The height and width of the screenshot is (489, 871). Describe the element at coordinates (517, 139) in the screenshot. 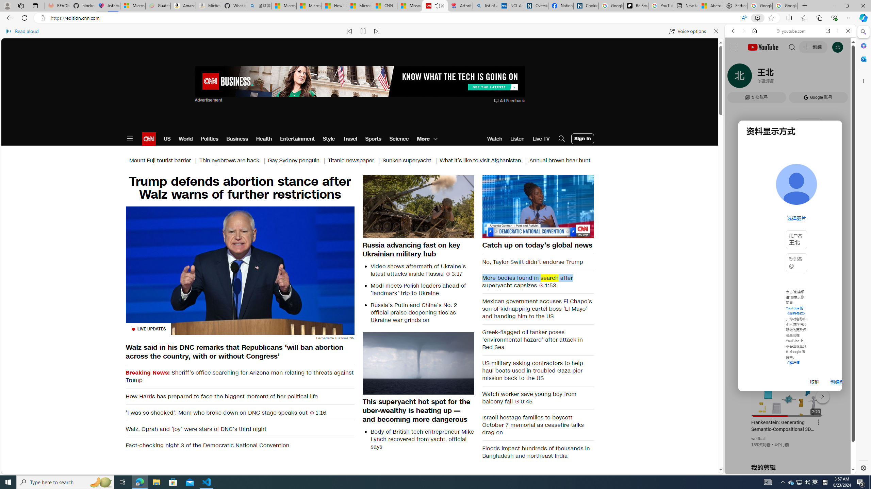

I see `Listen` at that location.